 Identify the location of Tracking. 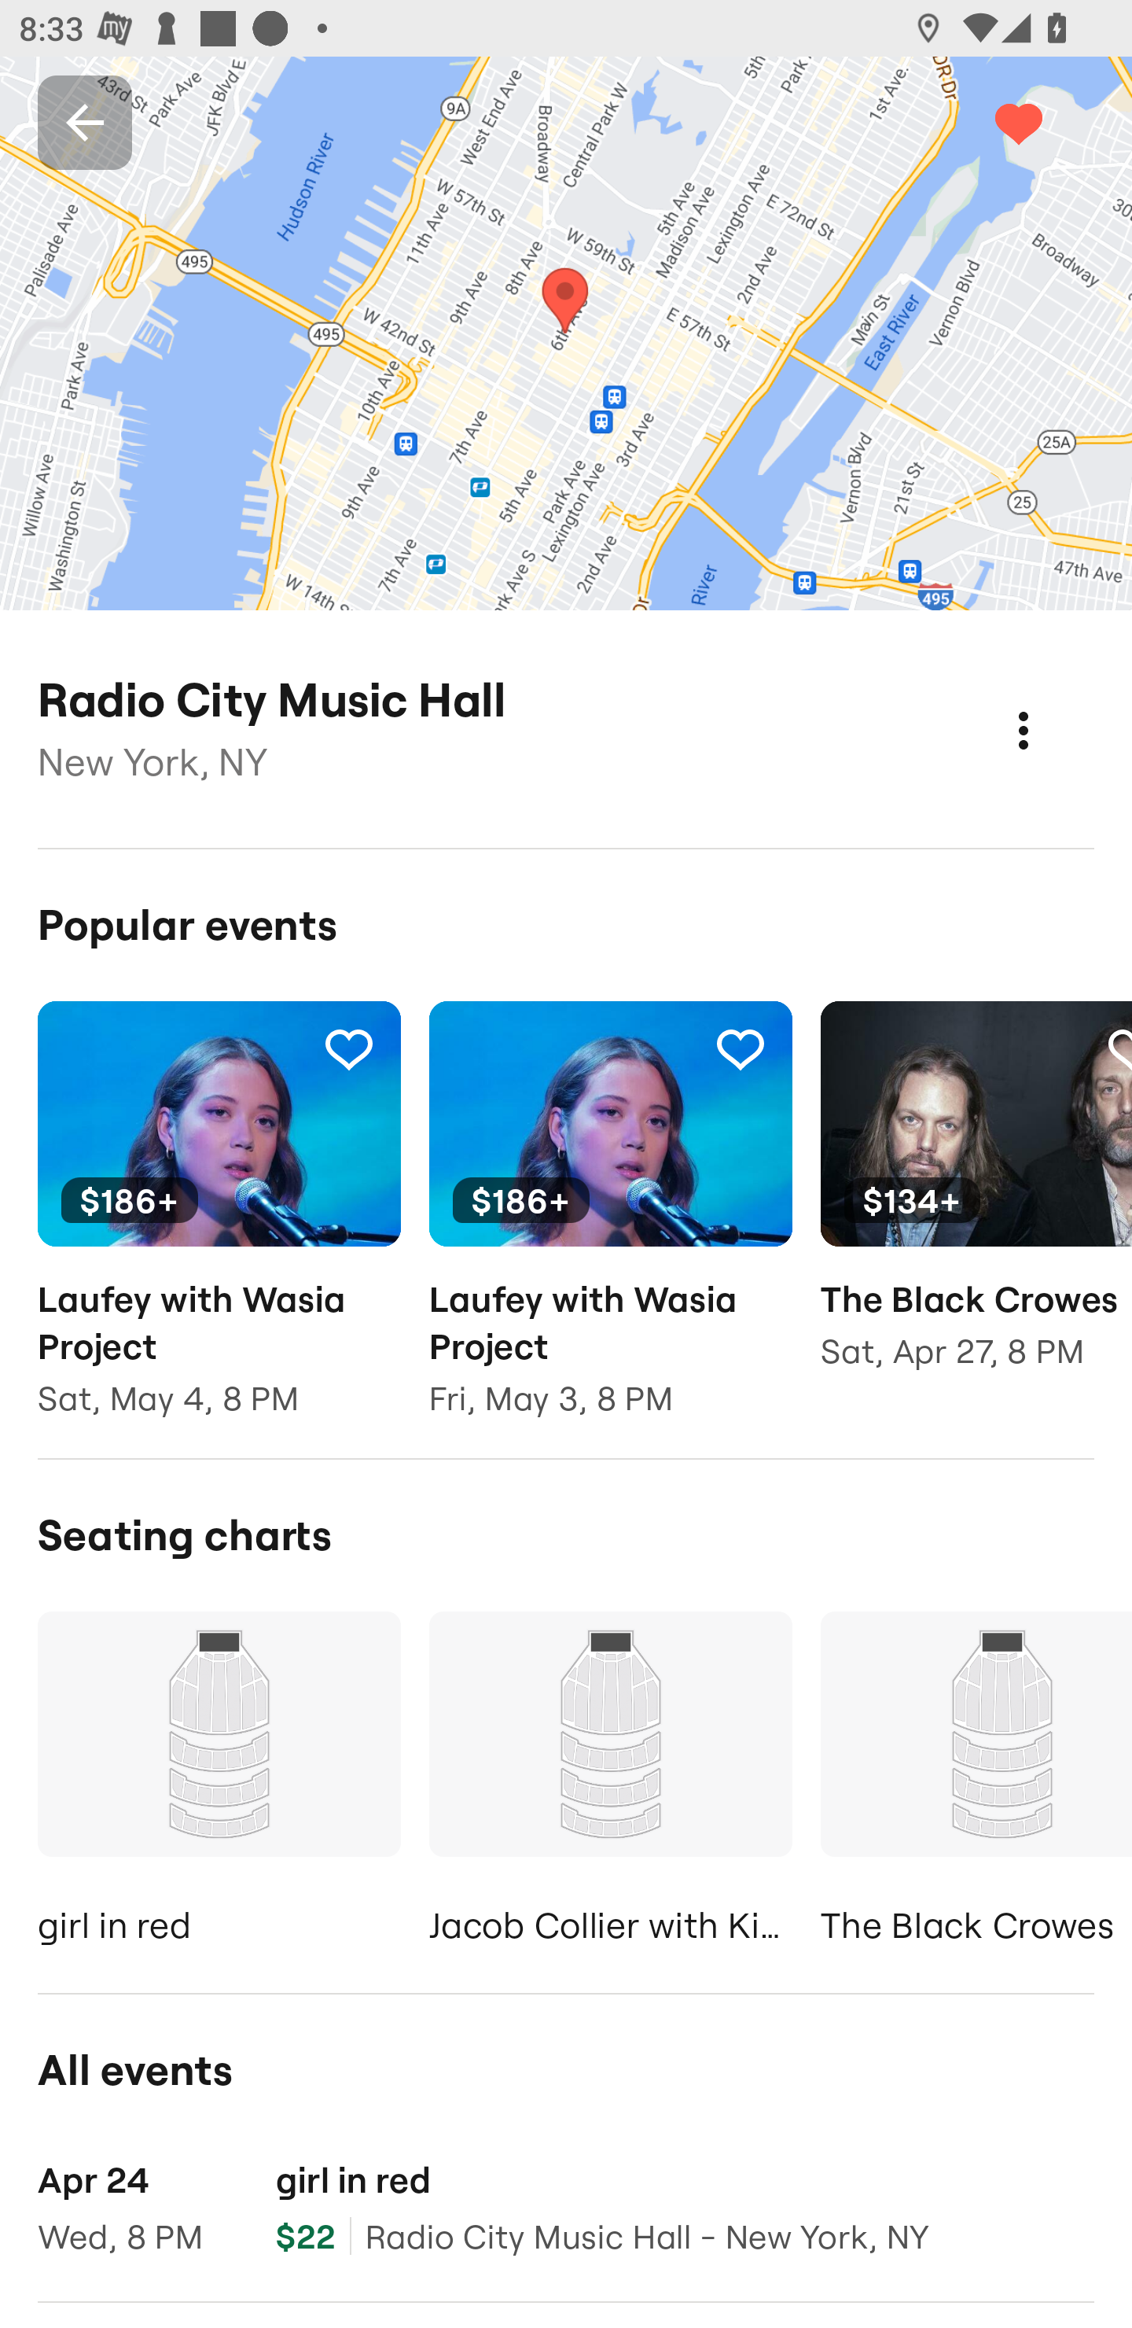
(740, 1048).